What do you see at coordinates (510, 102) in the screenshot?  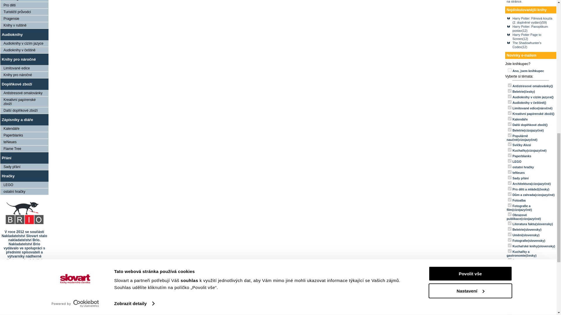 I see `19356` at bounding box center [510, 102].